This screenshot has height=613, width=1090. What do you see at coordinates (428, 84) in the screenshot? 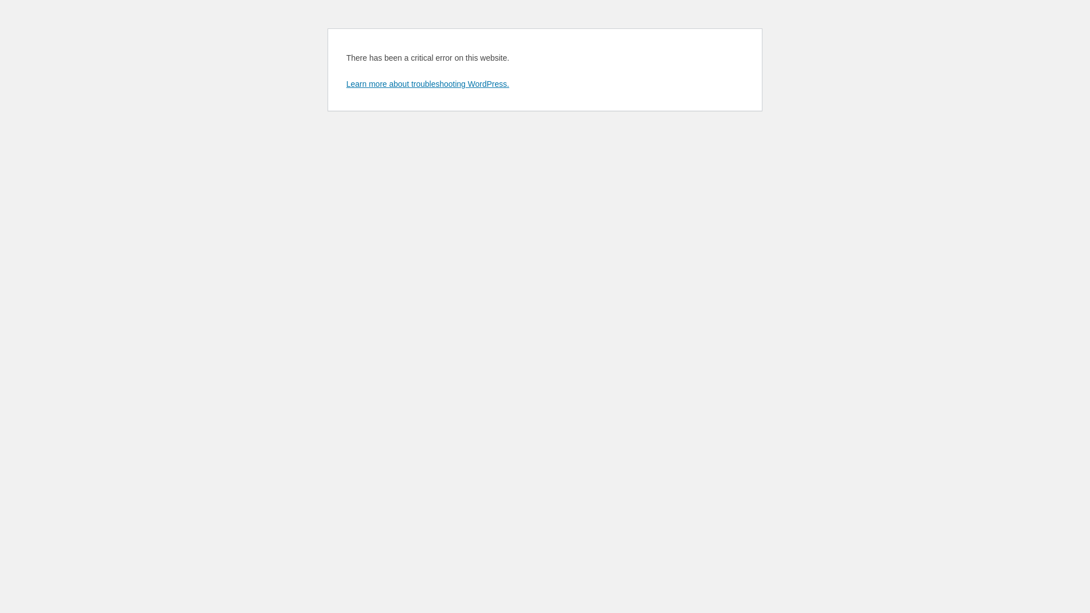
I see `Learn more about troubleshooting WordPress.` at bounding box center [428, 84].